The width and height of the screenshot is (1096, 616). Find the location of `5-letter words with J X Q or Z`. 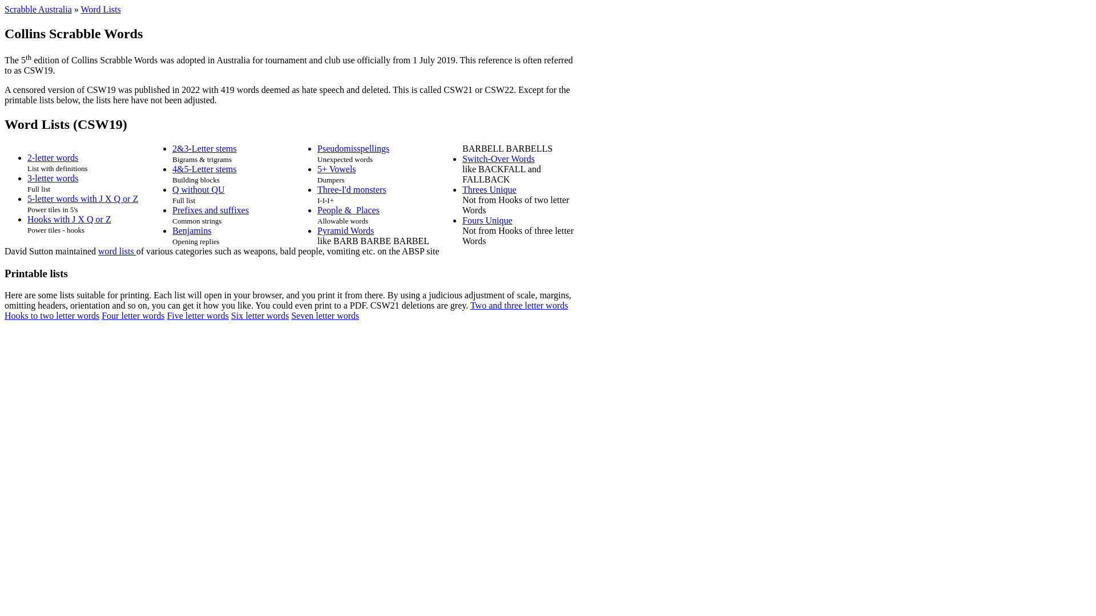

5-letter words with J X Q or Z is located at coordinates (83, 198).